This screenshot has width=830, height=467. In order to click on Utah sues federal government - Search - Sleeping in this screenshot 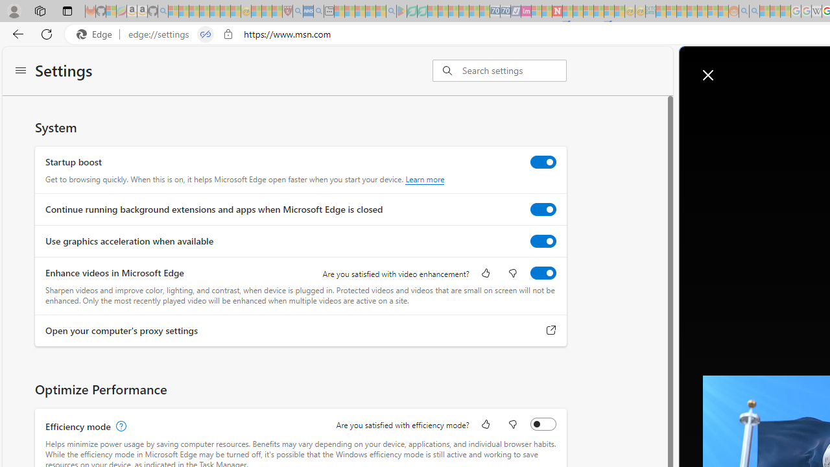, I will do `click(754, 12)`.